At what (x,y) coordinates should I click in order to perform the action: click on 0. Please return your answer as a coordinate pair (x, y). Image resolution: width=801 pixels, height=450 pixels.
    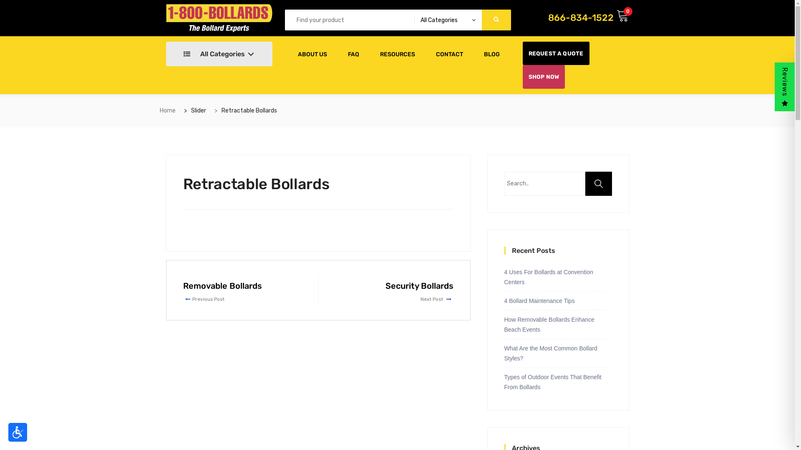
    Looking at the image, I should click on (623, 17).